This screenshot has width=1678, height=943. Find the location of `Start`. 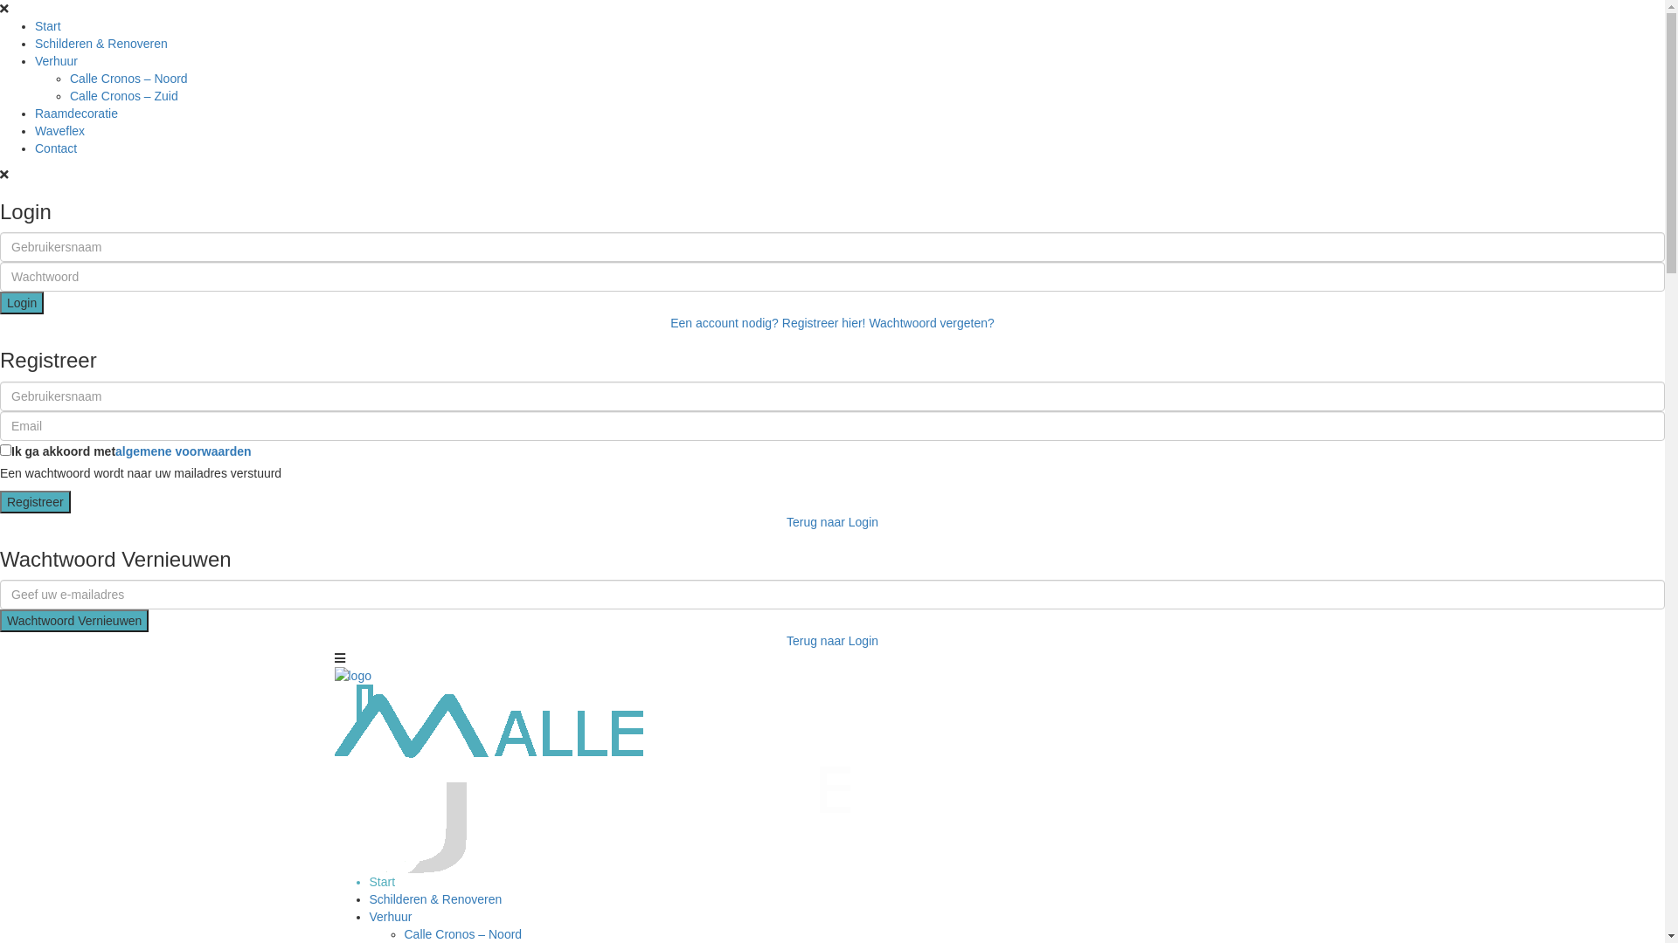

Start is located at coordinates (382, 882).